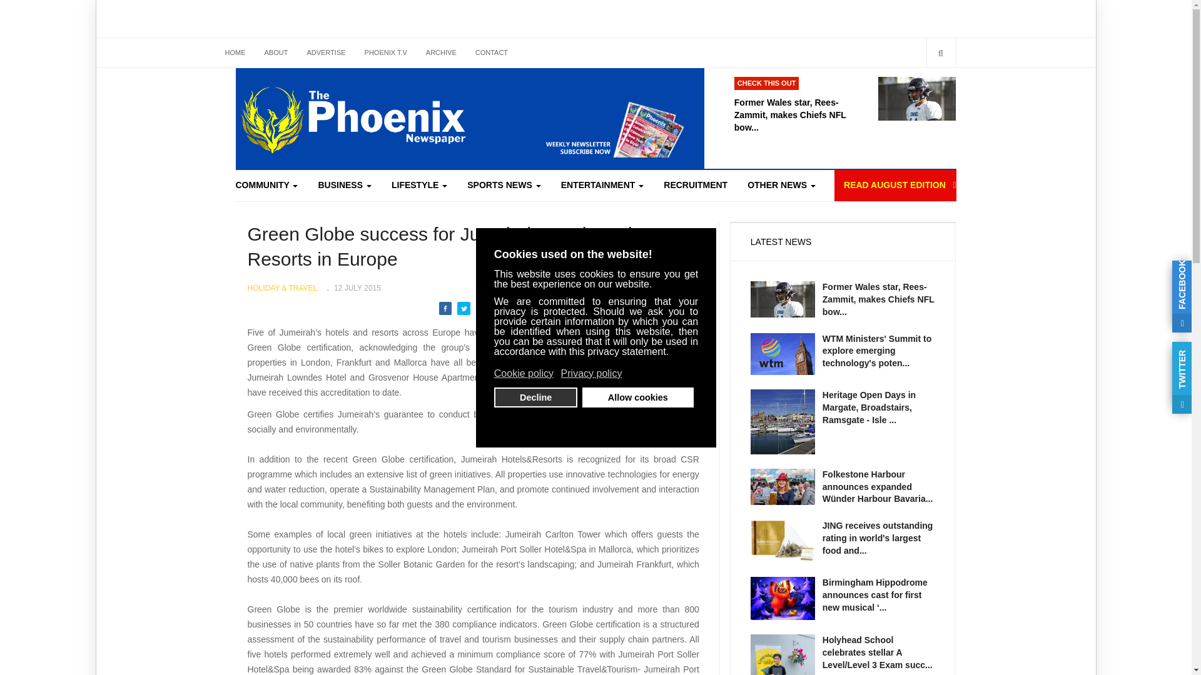  Describe the element at coordinates (441, 52) in the screenshot. I see `ARCHIVE` at that location.